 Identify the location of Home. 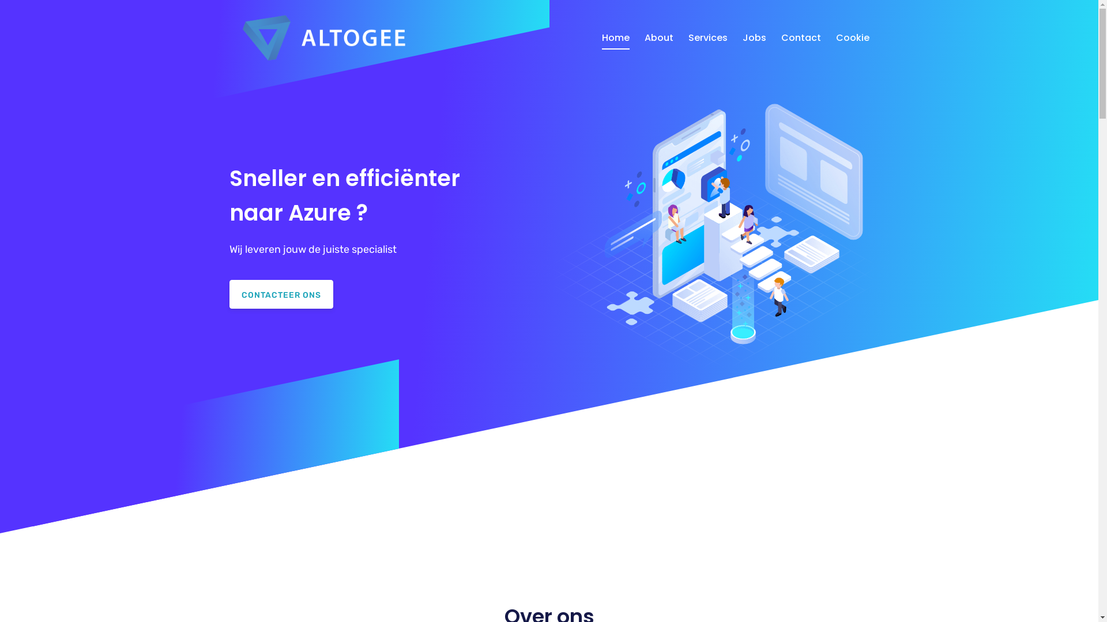
(616, 38).